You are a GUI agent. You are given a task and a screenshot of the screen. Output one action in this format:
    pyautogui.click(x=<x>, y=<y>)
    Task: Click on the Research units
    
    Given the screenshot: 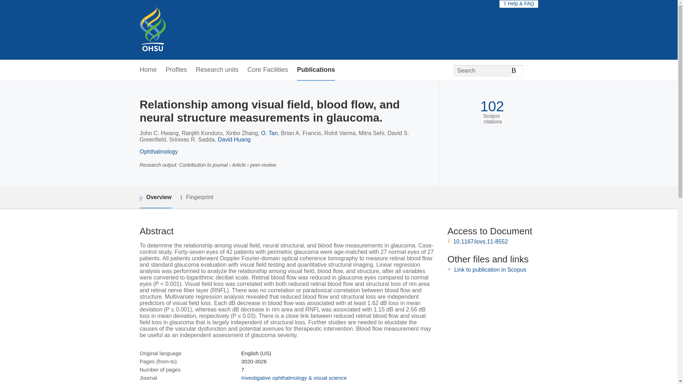 What is the action you would take?
    pyautogui.click(x=217, y=70)
    